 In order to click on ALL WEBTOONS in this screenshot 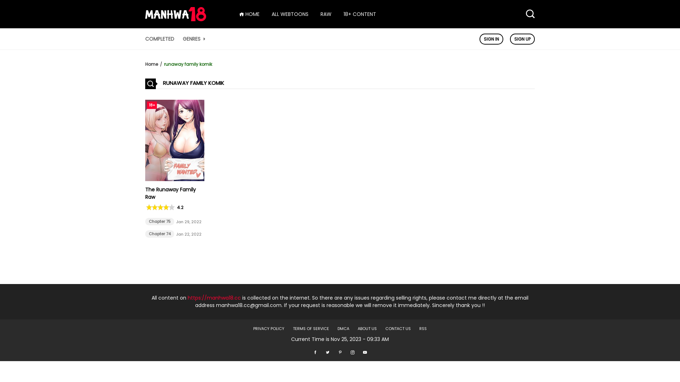, I will do `click(290, 14)`.